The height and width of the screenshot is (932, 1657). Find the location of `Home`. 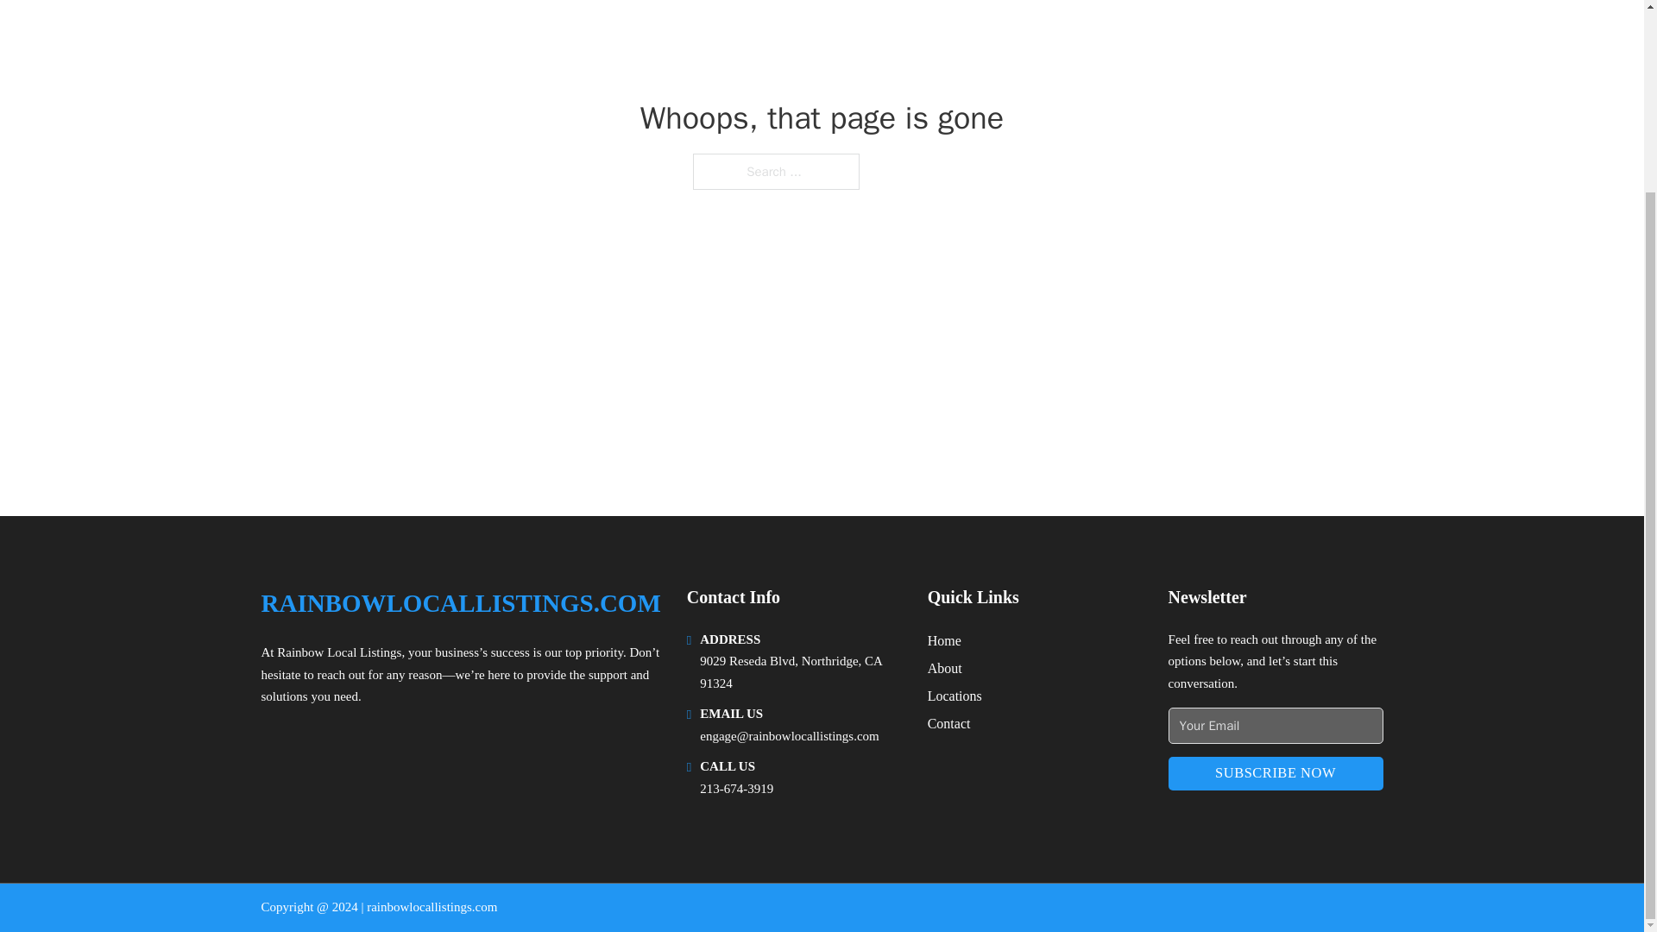

Home is located at coordinates (944, 640).